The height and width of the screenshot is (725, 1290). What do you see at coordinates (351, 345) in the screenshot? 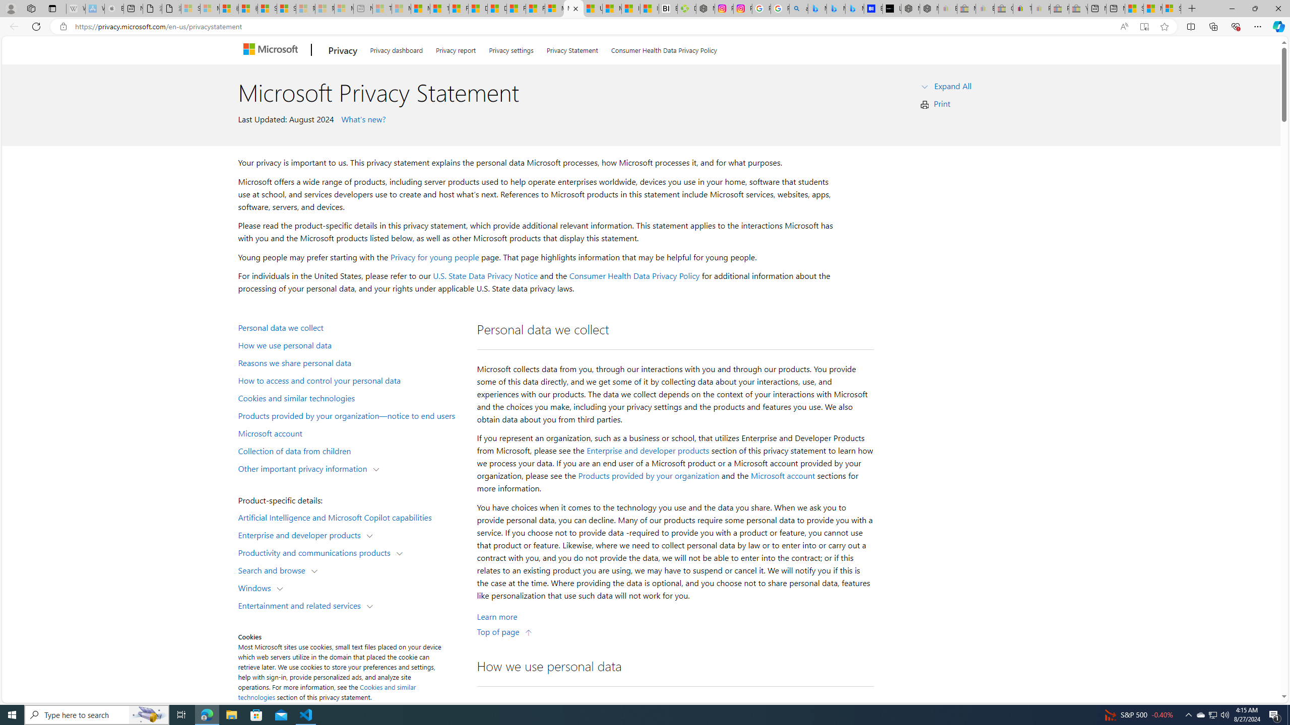
I see `How we use personal data` at bounding box center [351, 345].